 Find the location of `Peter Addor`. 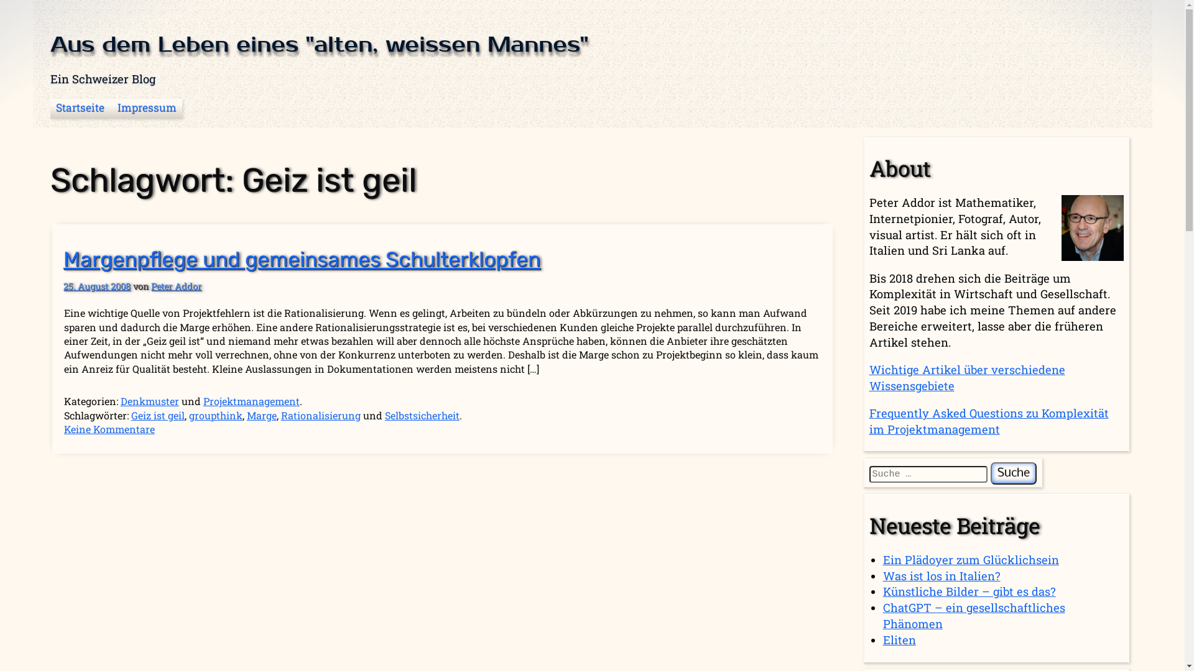

Peter Addor is located at coordinates (177, 286).